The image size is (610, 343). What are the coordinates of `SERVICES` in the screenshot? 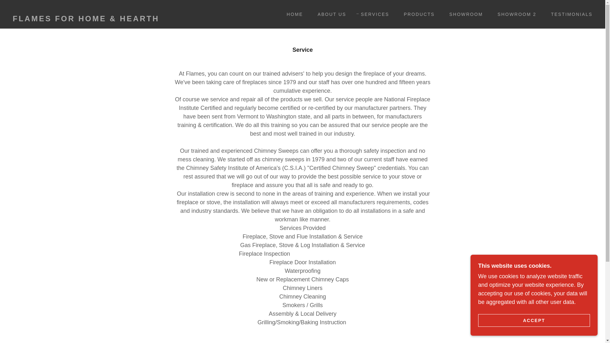 It's located at (372, 14).